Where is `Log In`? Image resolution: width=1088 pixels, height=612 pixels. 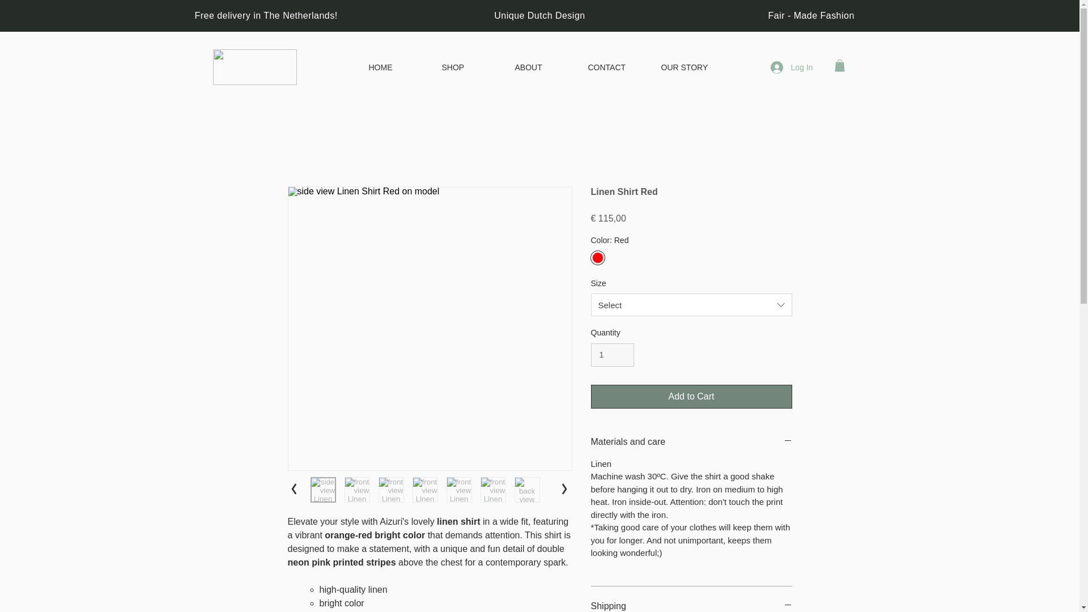
Log In is located at coordinates (792, 67).